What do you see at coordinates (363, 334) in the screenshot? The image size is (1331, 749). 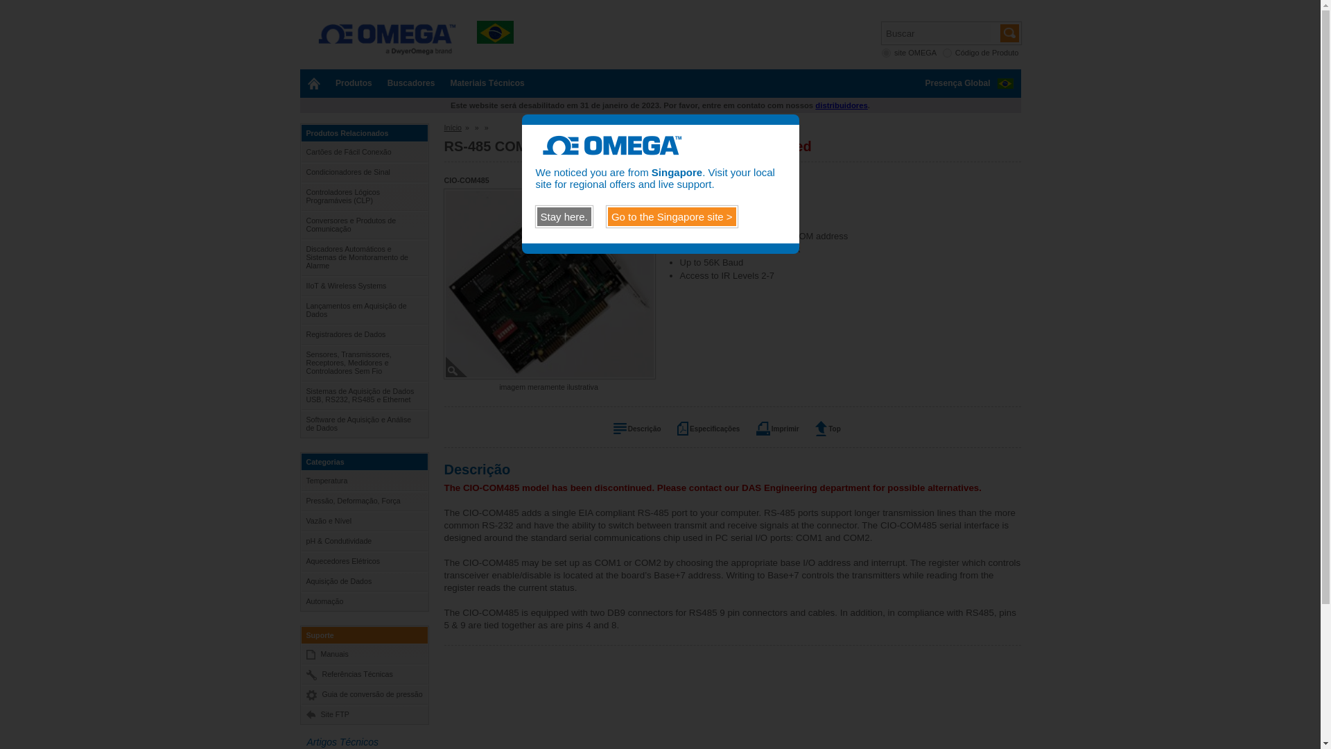 I see `Registradores de Dados` at bounding box center [363, 334].